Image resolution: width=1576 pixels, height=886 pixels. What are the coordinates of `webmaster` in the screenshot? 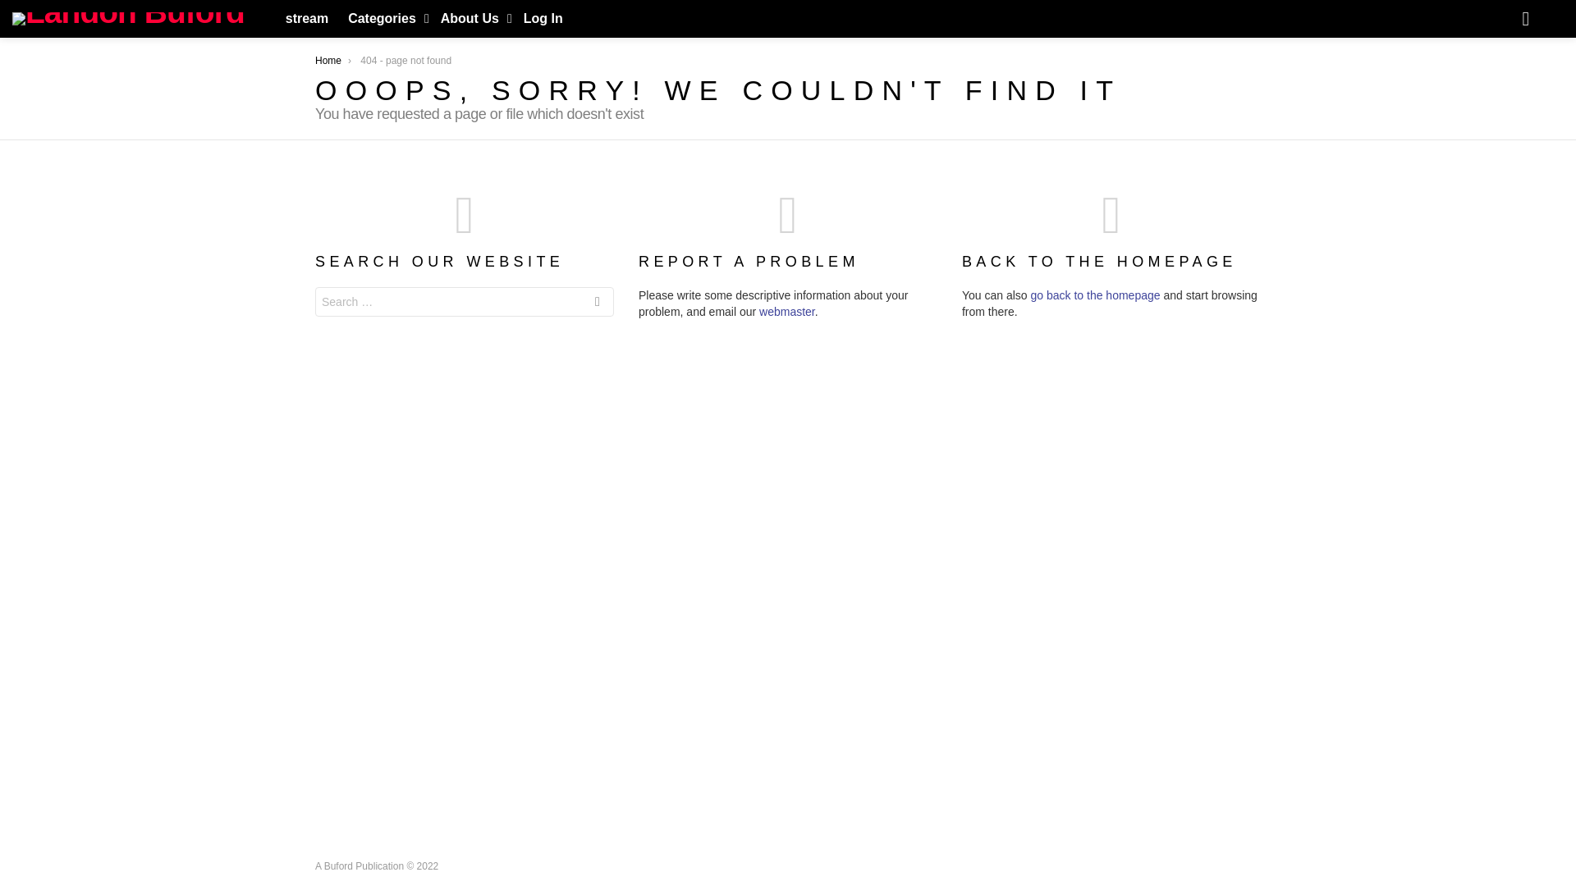 It's located at (786, 311).